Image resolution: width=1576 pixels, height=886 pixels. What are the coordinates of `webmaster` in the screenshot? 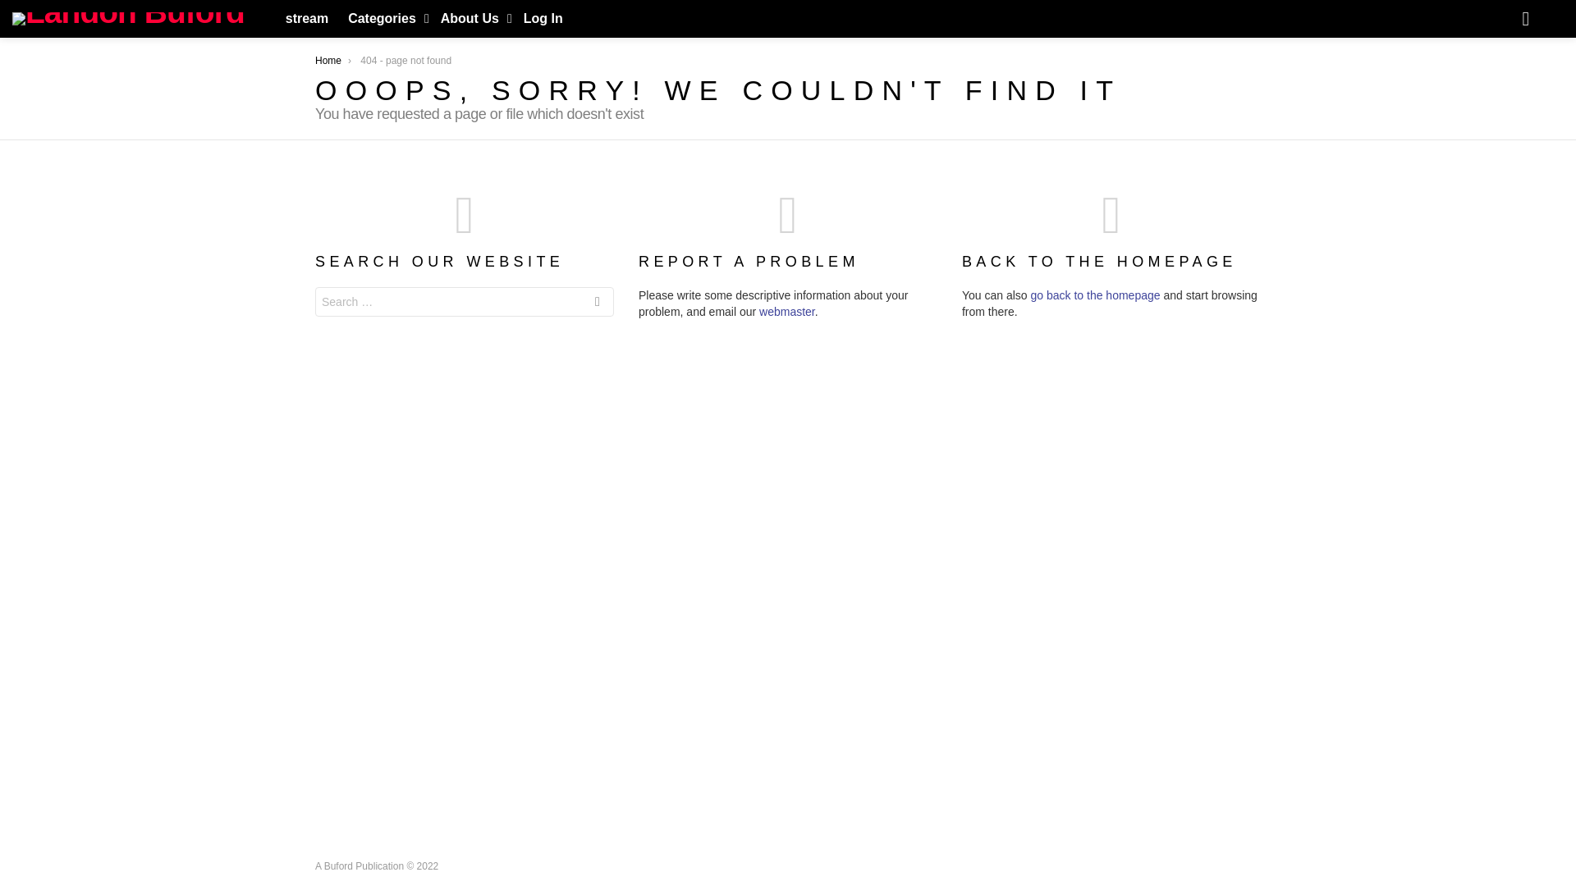 It's located at (786, 311).